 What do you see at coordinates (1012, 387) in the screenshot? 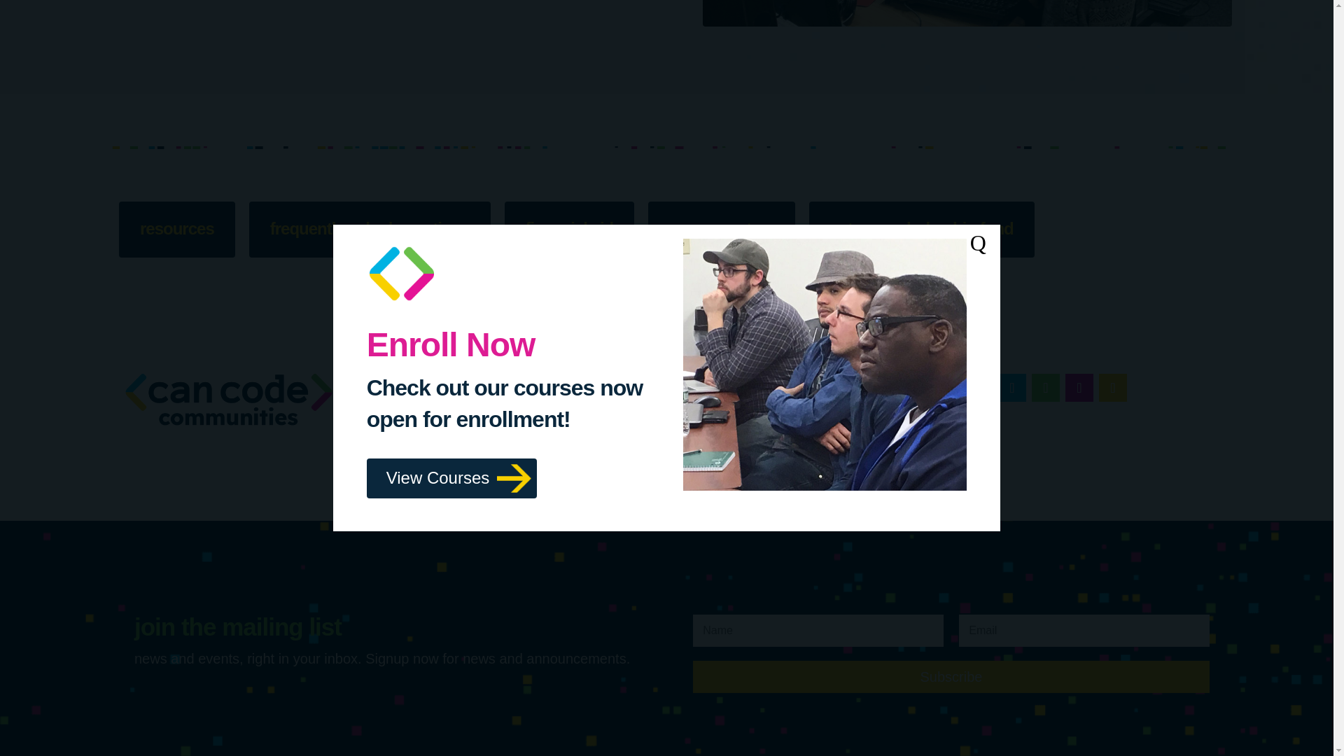
I see `Follow on Facebook` at bounding box center [1012, 387].